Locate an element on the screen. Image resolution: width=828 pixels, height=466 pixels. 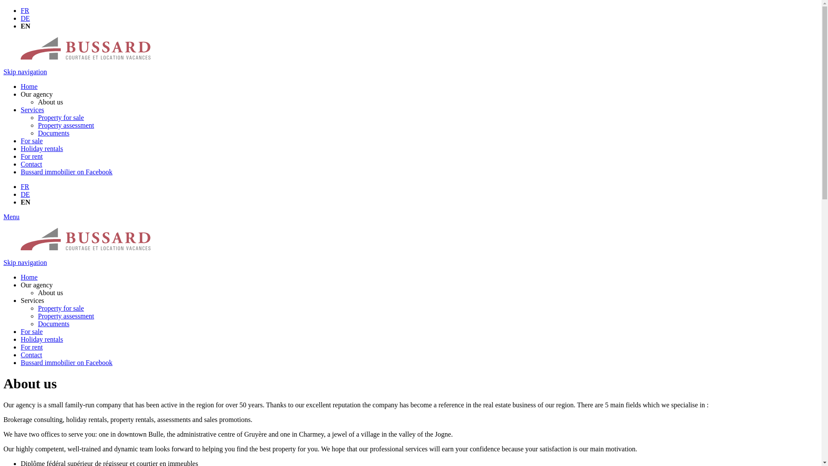
FR is located at coordinates (25, 186).